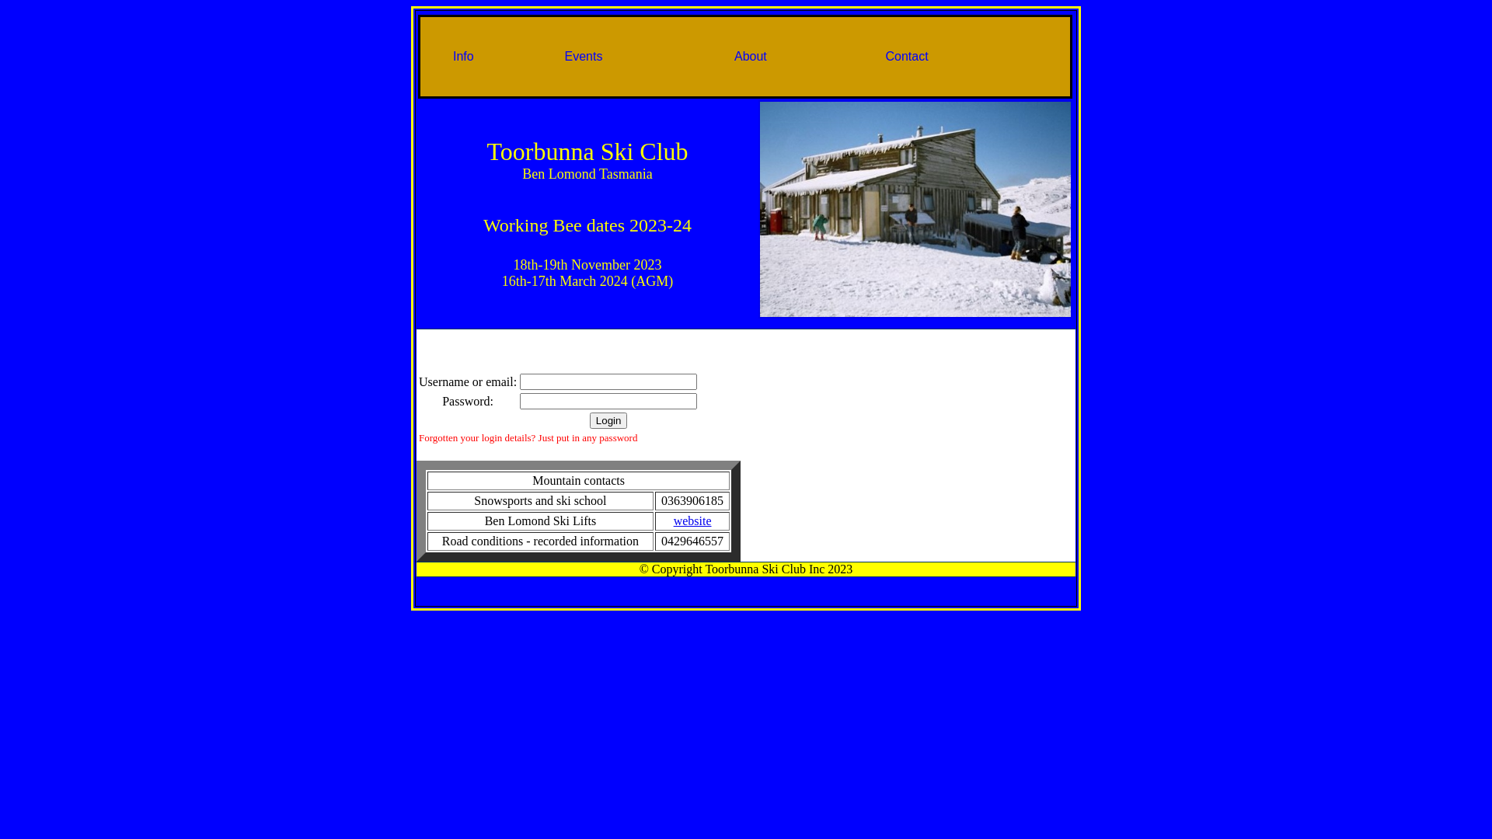 The image size is (1492, 839). What do you see at coordinates (751, 57) in the screenshot?
I see `About` at bounding box center [751, 57].